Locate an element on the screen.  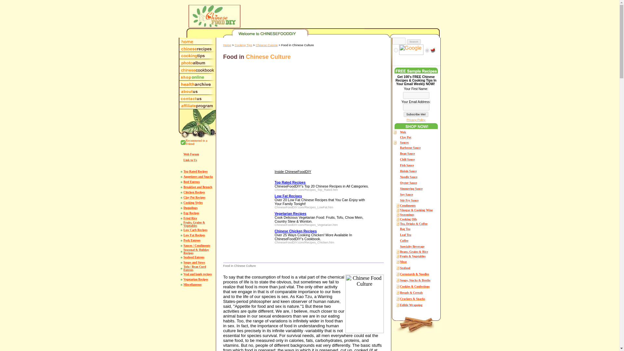
Fried Rice is located at coordinates (190, 217).